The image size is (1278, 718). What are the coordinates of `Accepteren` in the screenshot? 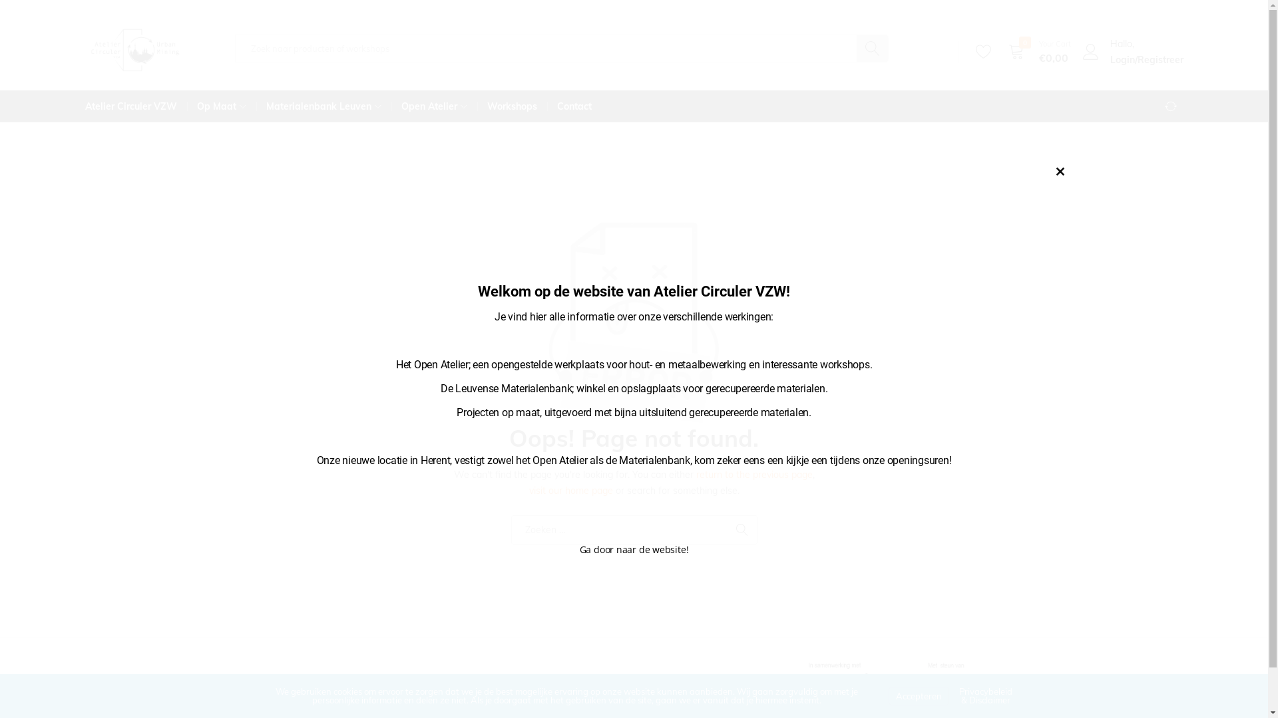 It's located at (919, 695).